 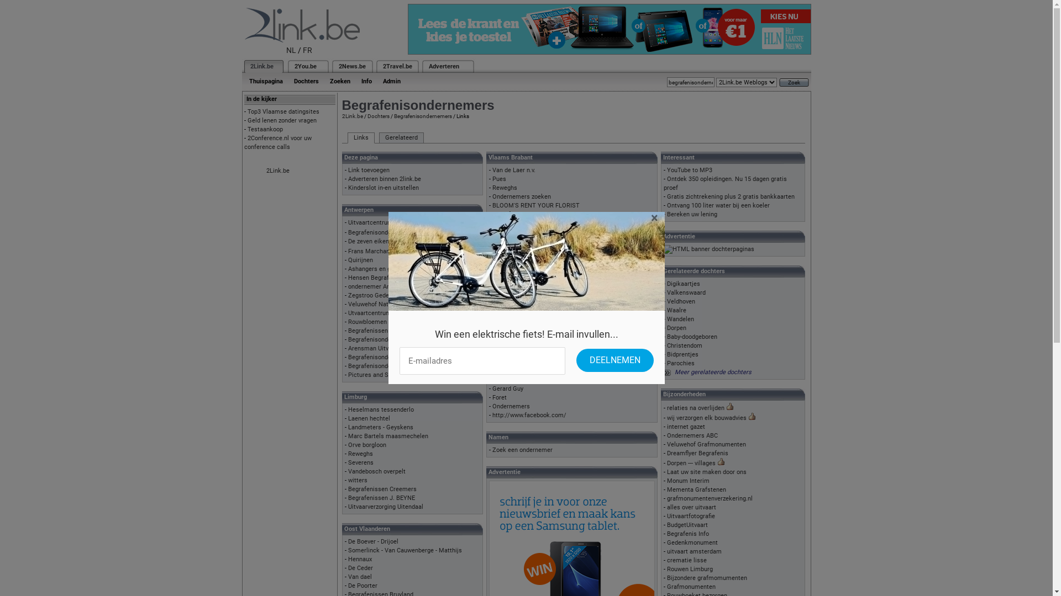 I want to click on Marc Bartels maasmechelen, so click(x=388, y=436).